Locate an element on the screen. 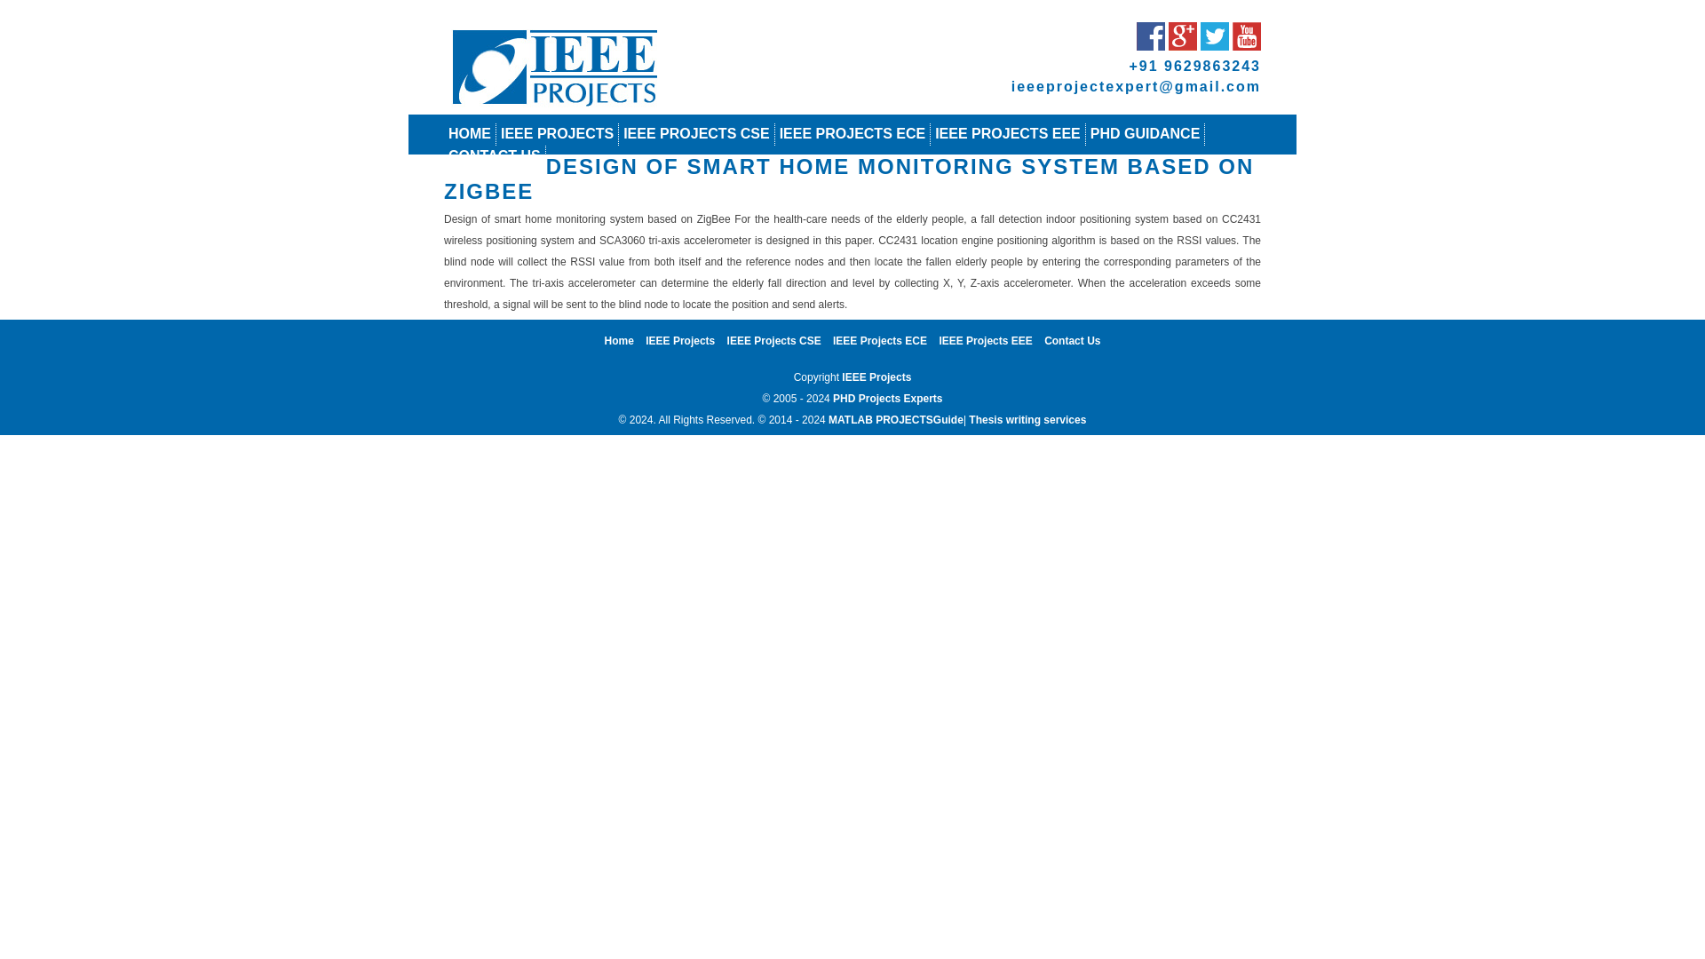 This screenshot has height=959, width=1705. PHD GUIDANCE is located at coordinates (1146, 133).